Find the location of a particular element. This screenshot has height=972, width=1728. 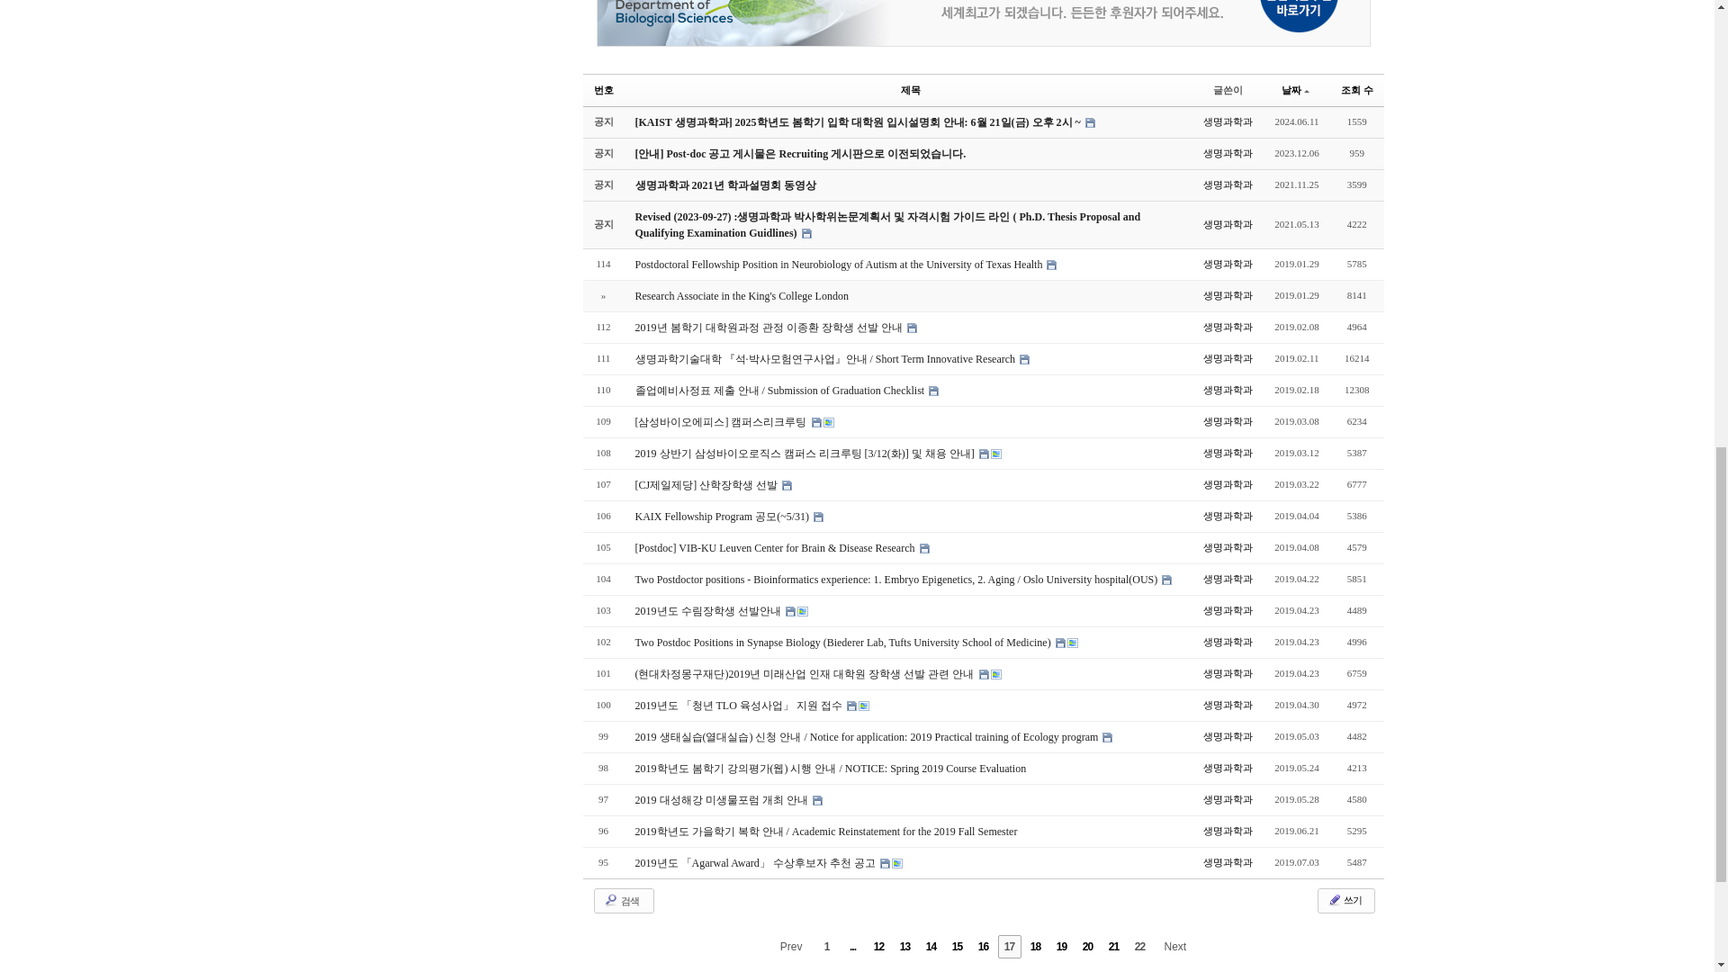

Image is located at coordinates (995, 454).